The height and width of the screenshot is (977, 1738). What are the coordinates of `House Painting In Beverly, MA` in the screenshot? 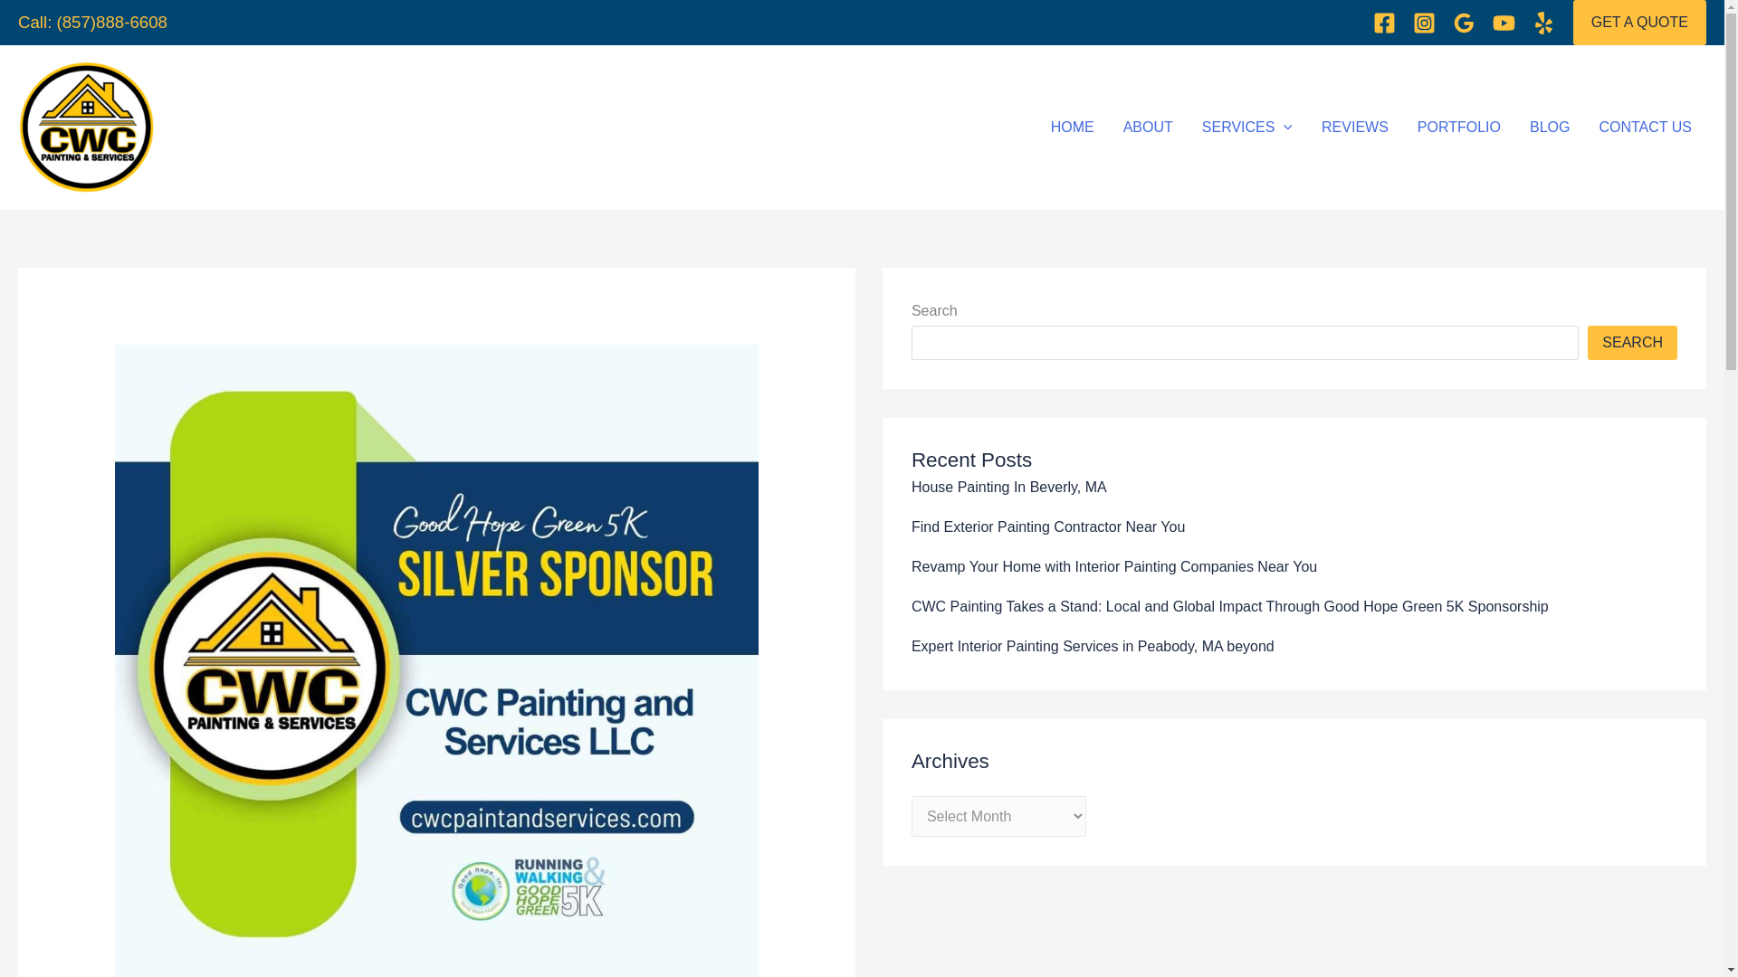 It's located at (1008, 487).